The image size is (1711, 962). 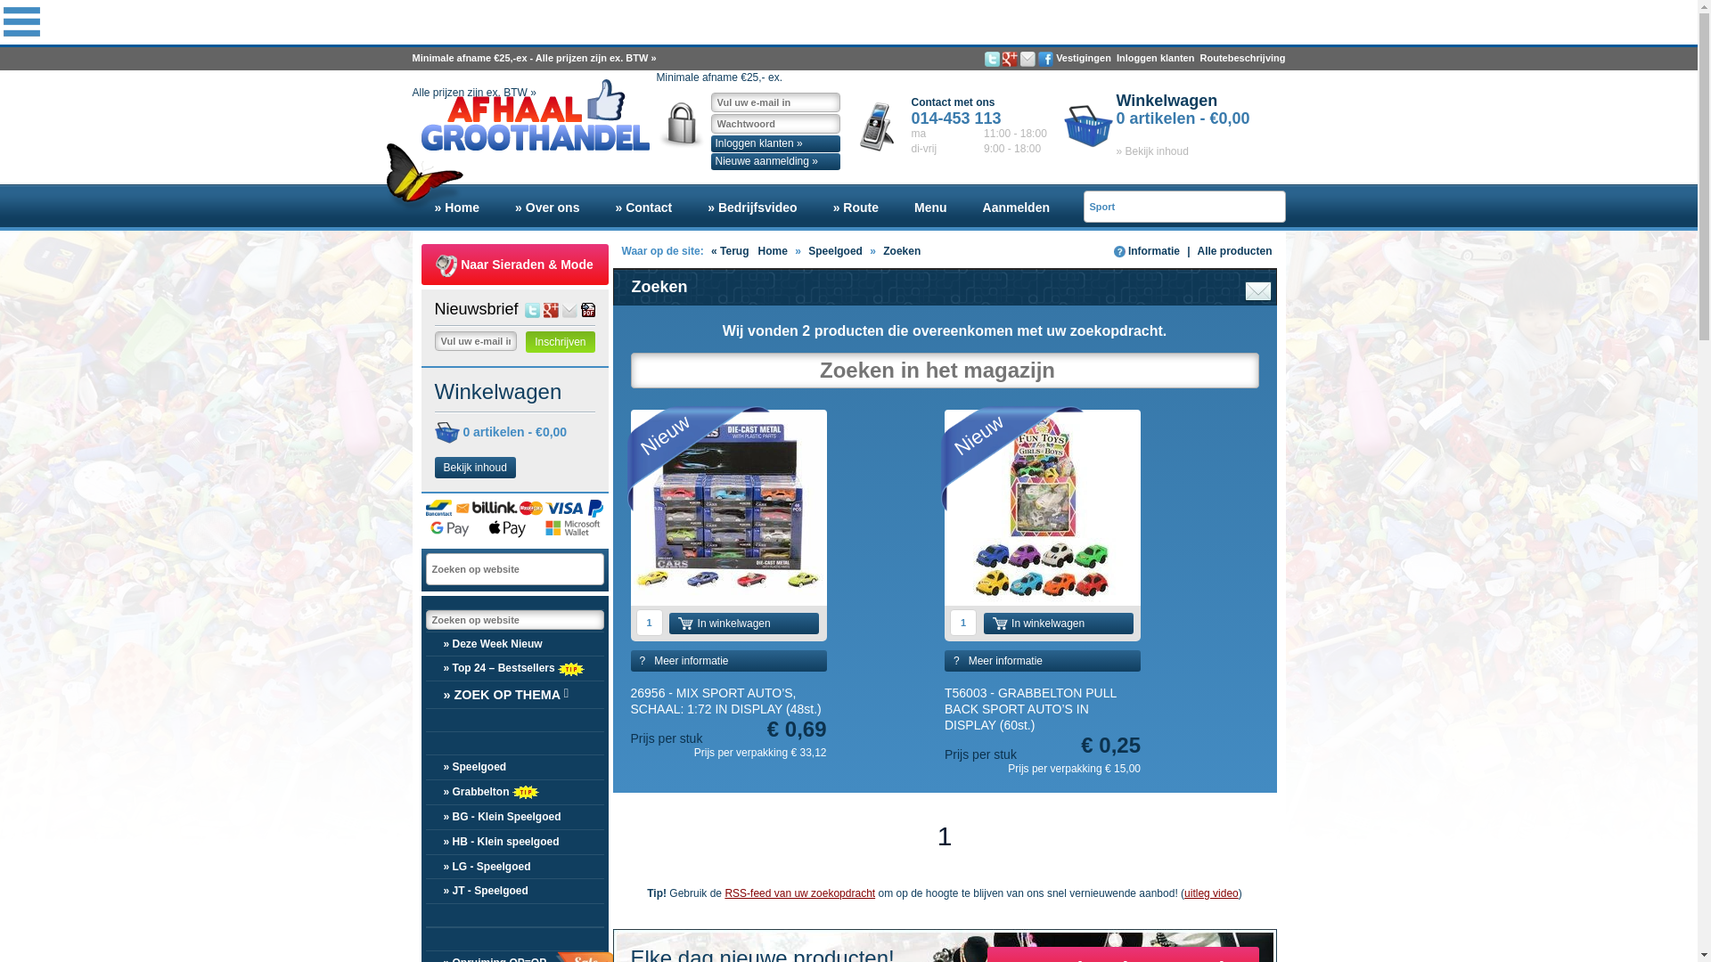 I want to click on Zoeken, so click(x=902, y=251).